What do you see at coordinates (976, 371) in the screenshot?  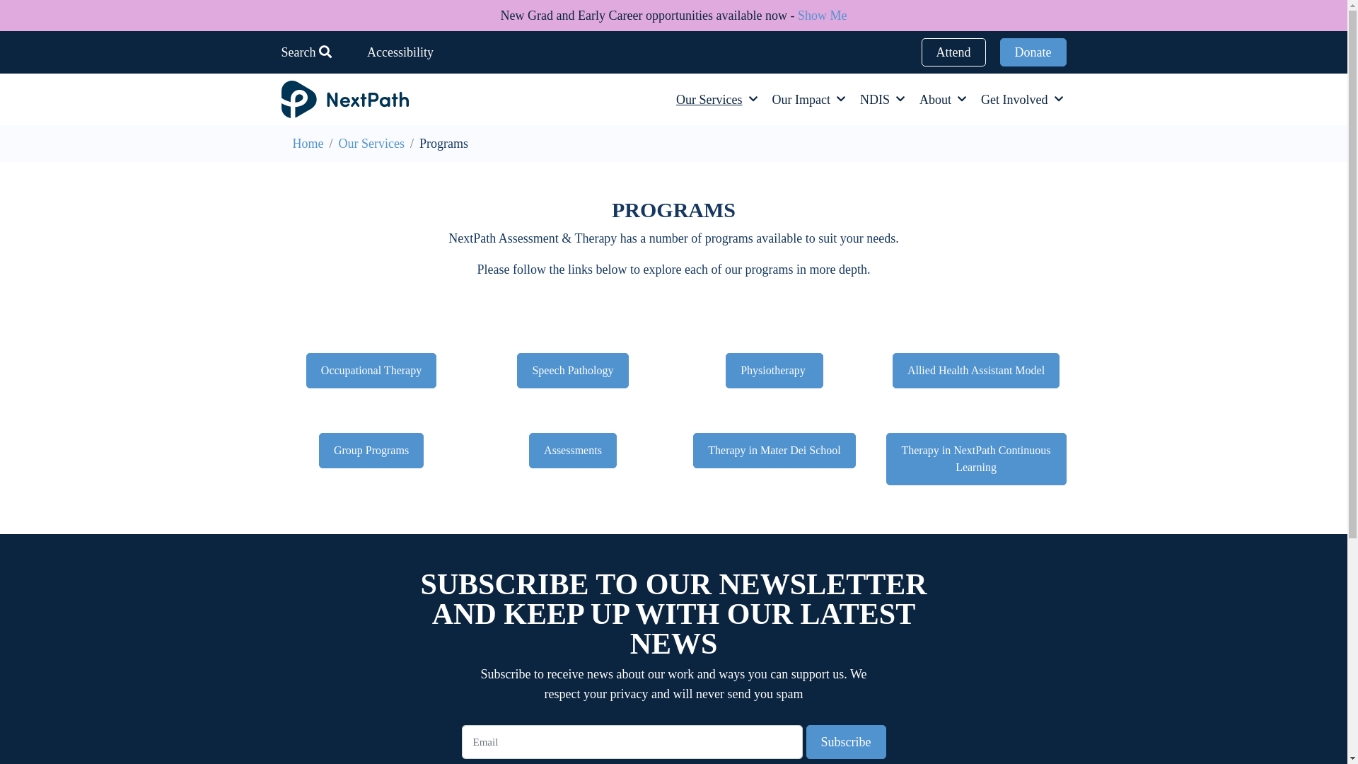 I see `Allied Health Assistant Model` at bounding box center [976, 371].